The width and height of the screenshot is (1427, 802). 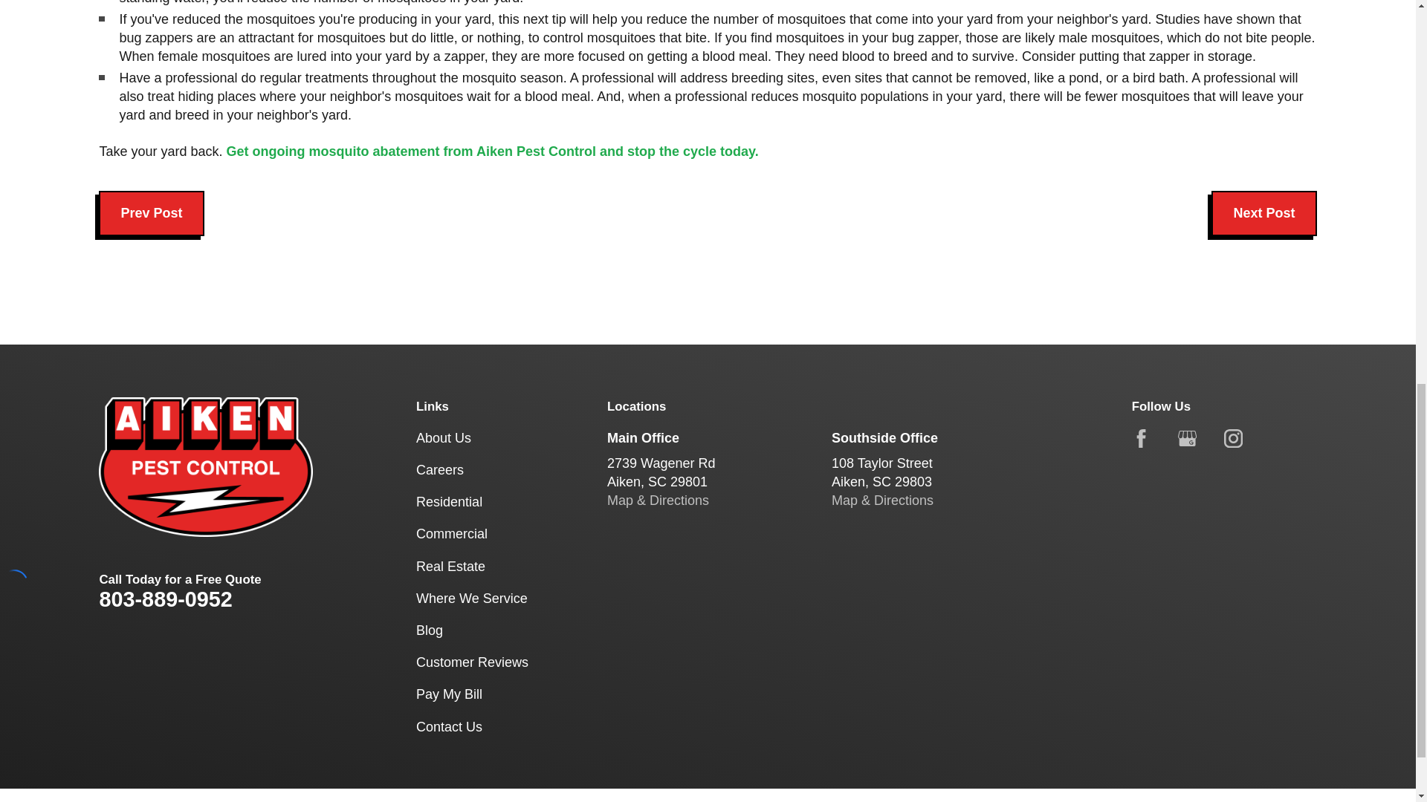 What do you see at coordinates (1140, 438) in the screenshot?
I see `Facebook` at bounding box center [1140, 438].